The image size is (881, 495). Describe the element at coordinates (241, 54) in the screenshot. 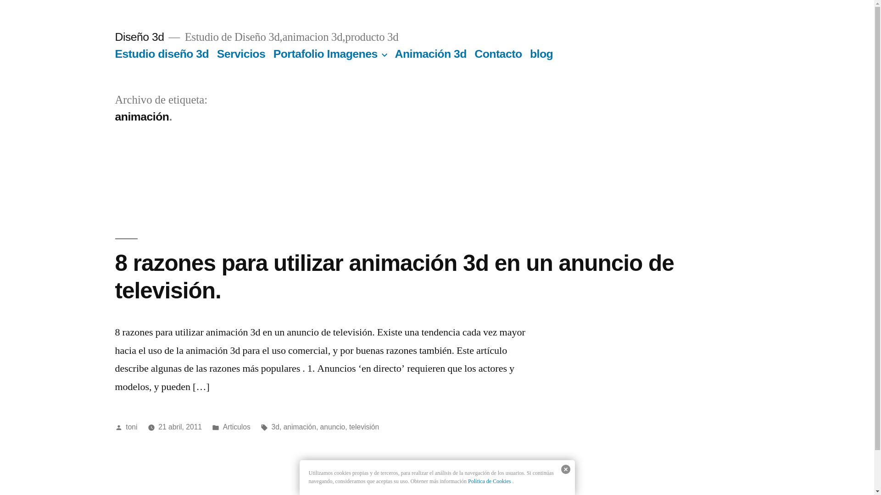

I see `Servicios` at that location.